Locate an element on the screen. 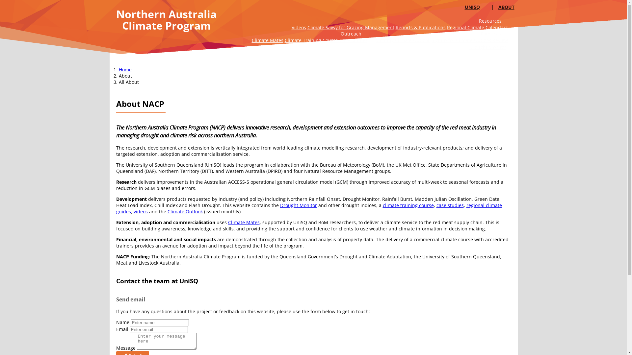  Toggle Dropdown is located at coordinates (506, 35).